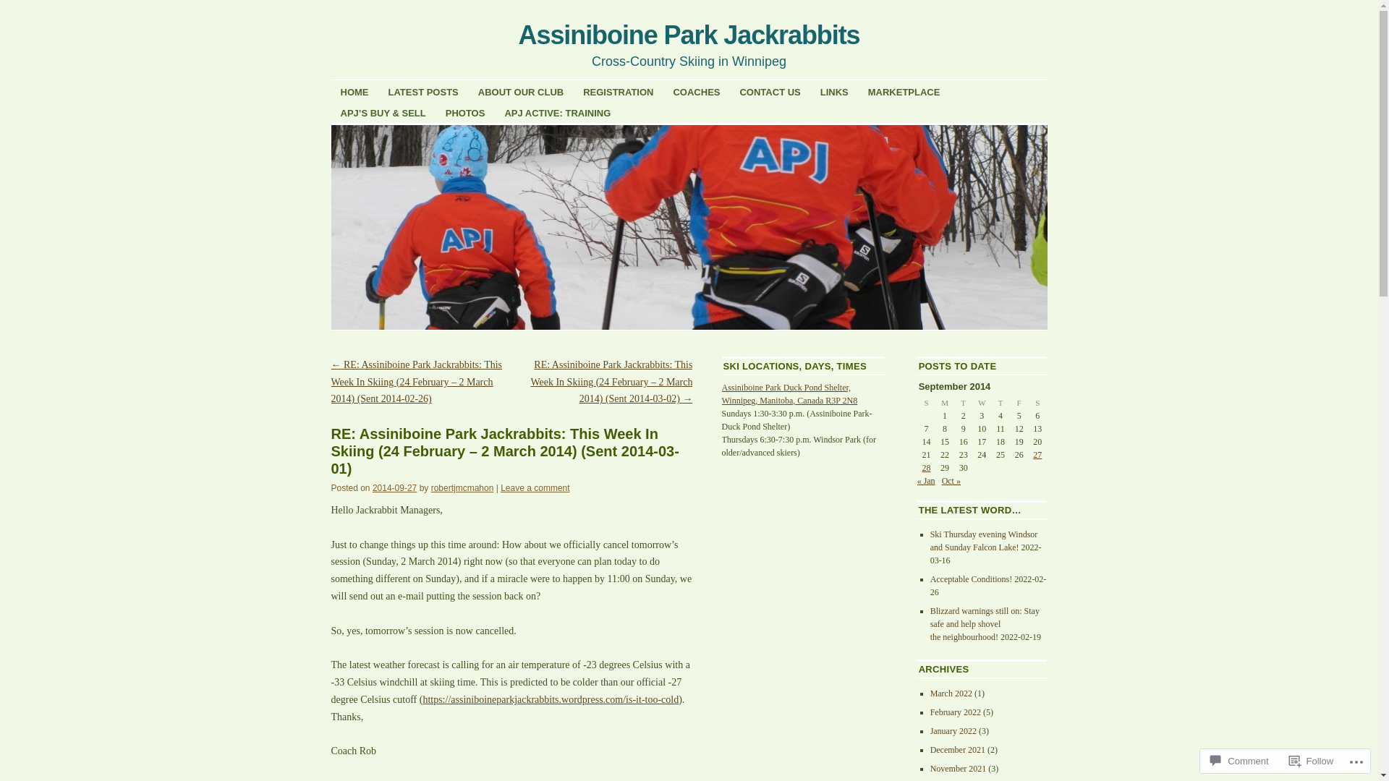 This screenshot has width=1389, height=781. What do you see at coordinates (770, 91) in the screenshot?
I see `CONTACT US` at bounding box center [770, 91].